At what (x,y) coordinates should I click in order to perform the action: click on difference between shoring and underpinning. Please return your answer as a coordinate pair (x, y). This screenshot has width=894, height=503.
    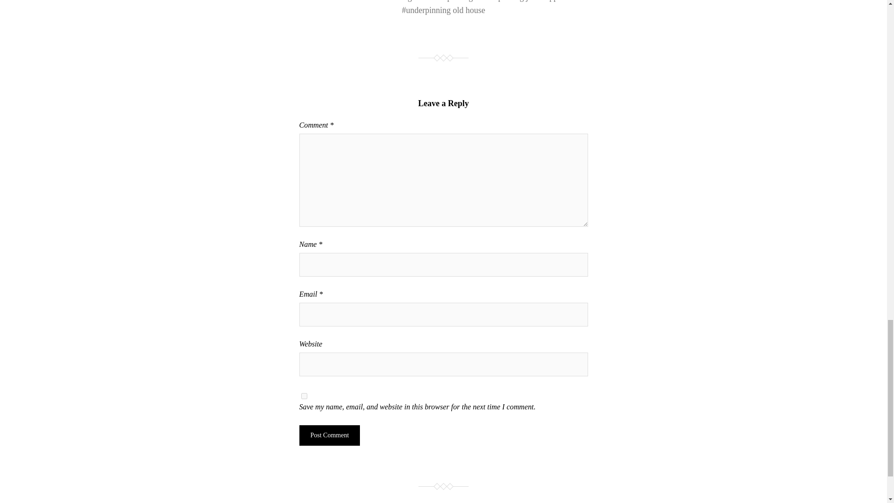
    Looking at the image, I should click on (397, 1).